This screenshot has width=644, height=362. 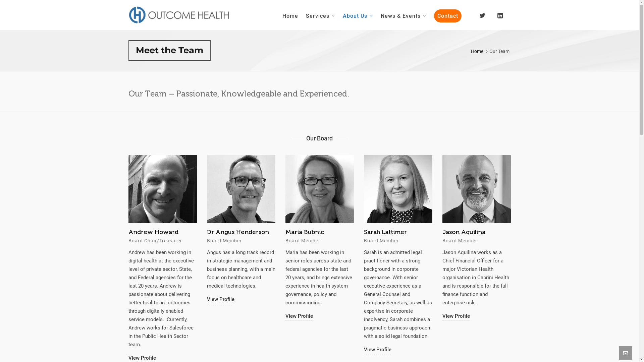 I want to click on Contact, so click(x=448, y=15).